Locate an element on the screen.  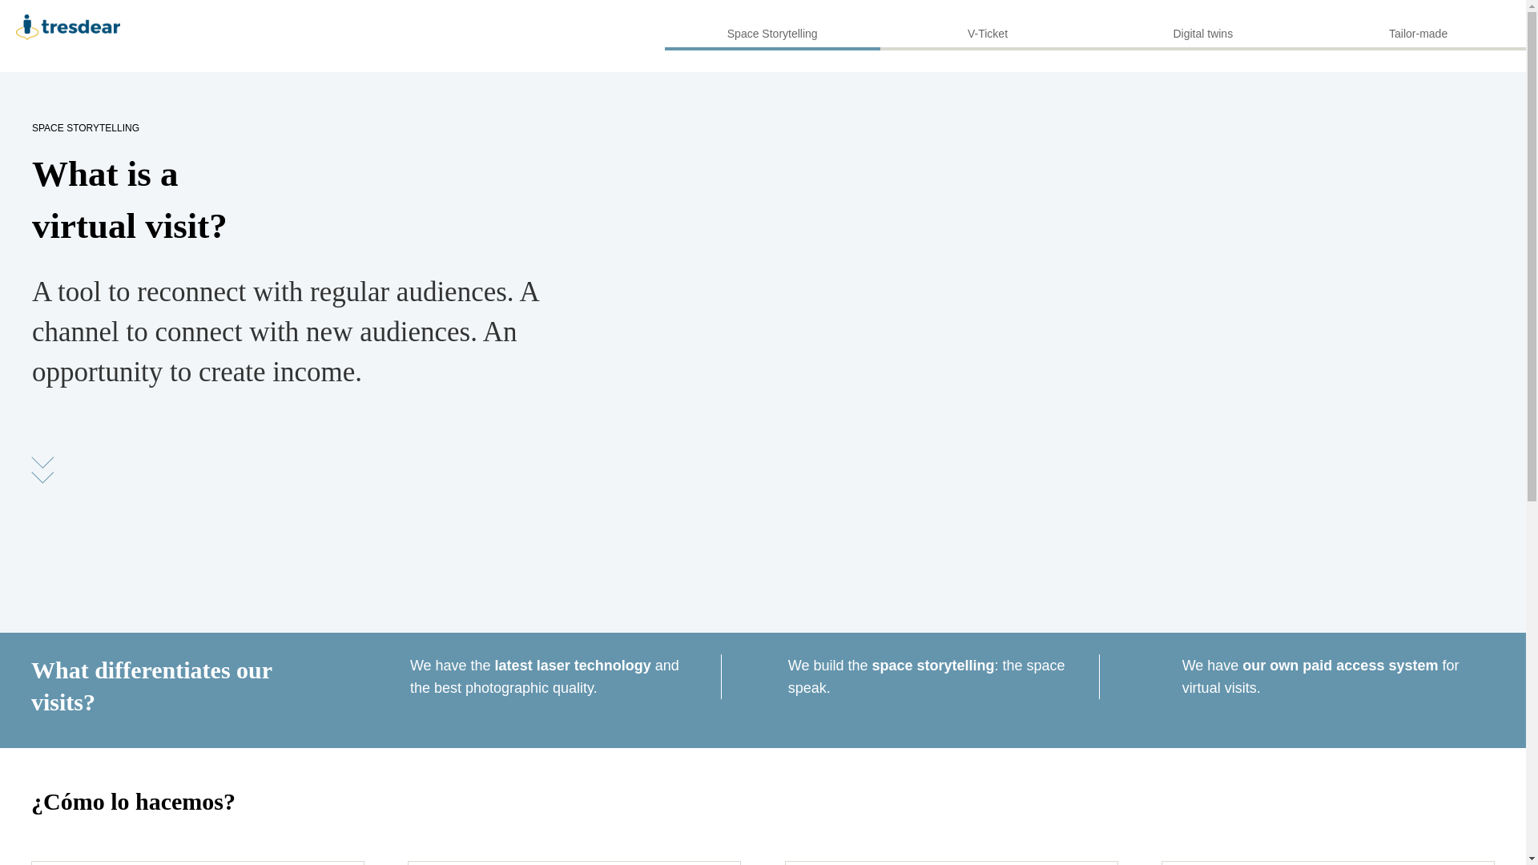
V-Ticket is located at coordinates (987, 26).